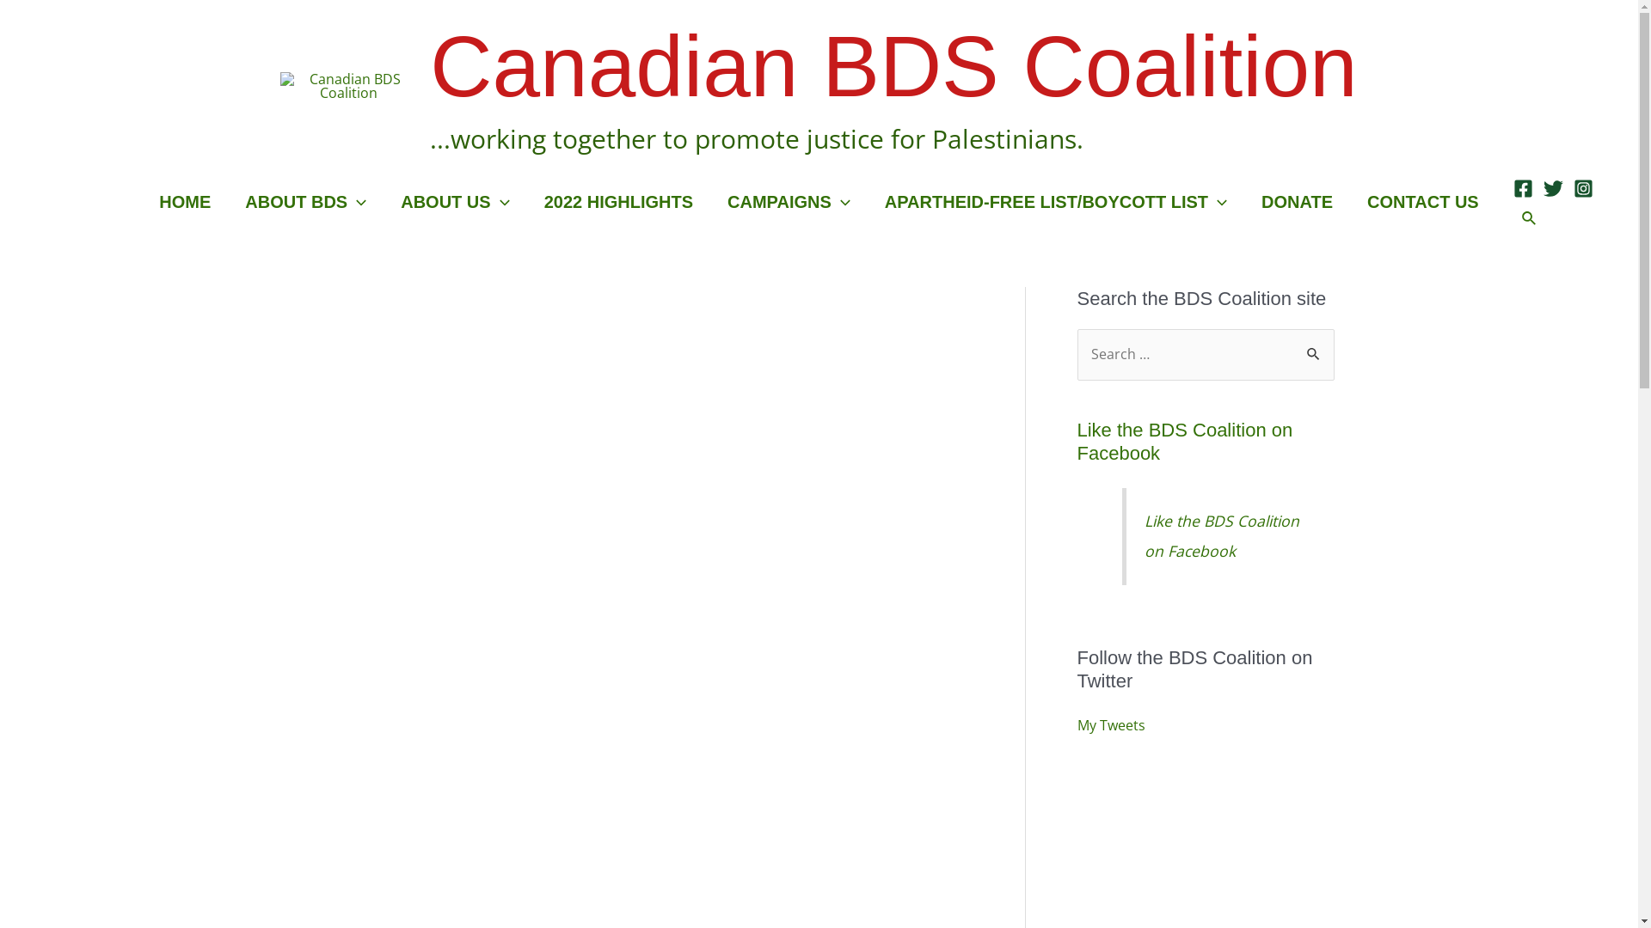  I want to click on Search, so click(1530, 219).